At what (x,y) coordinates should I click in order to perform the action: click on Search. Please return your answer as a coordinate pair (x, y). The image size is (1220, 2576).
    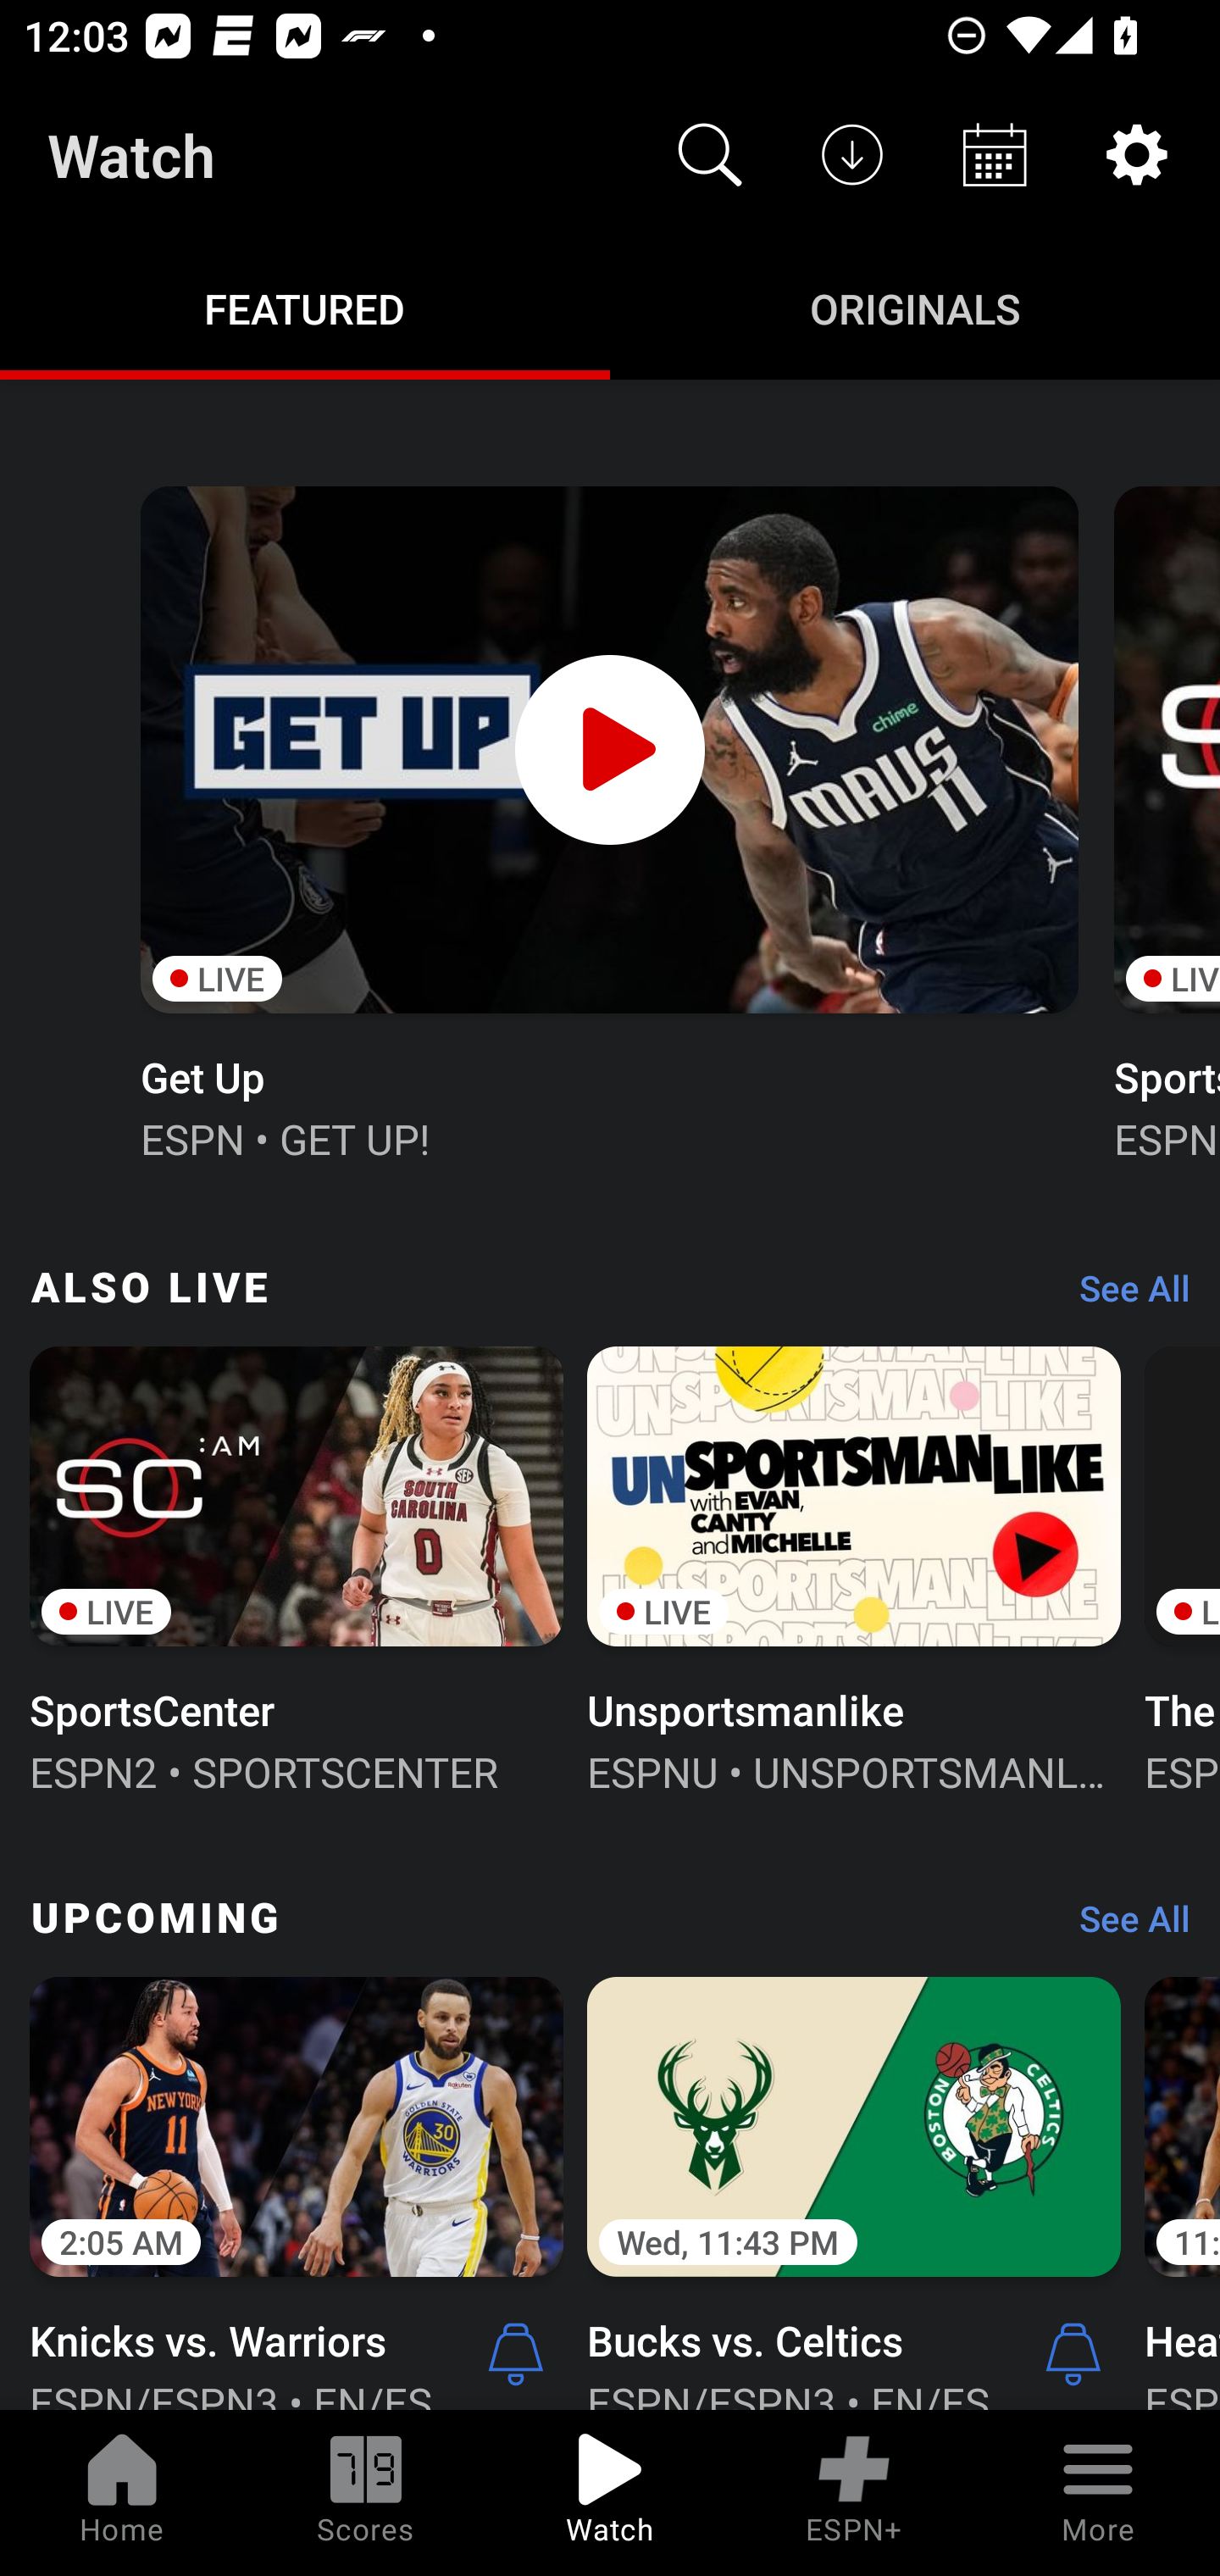
    Looking at the image, I should click on (710, 154).